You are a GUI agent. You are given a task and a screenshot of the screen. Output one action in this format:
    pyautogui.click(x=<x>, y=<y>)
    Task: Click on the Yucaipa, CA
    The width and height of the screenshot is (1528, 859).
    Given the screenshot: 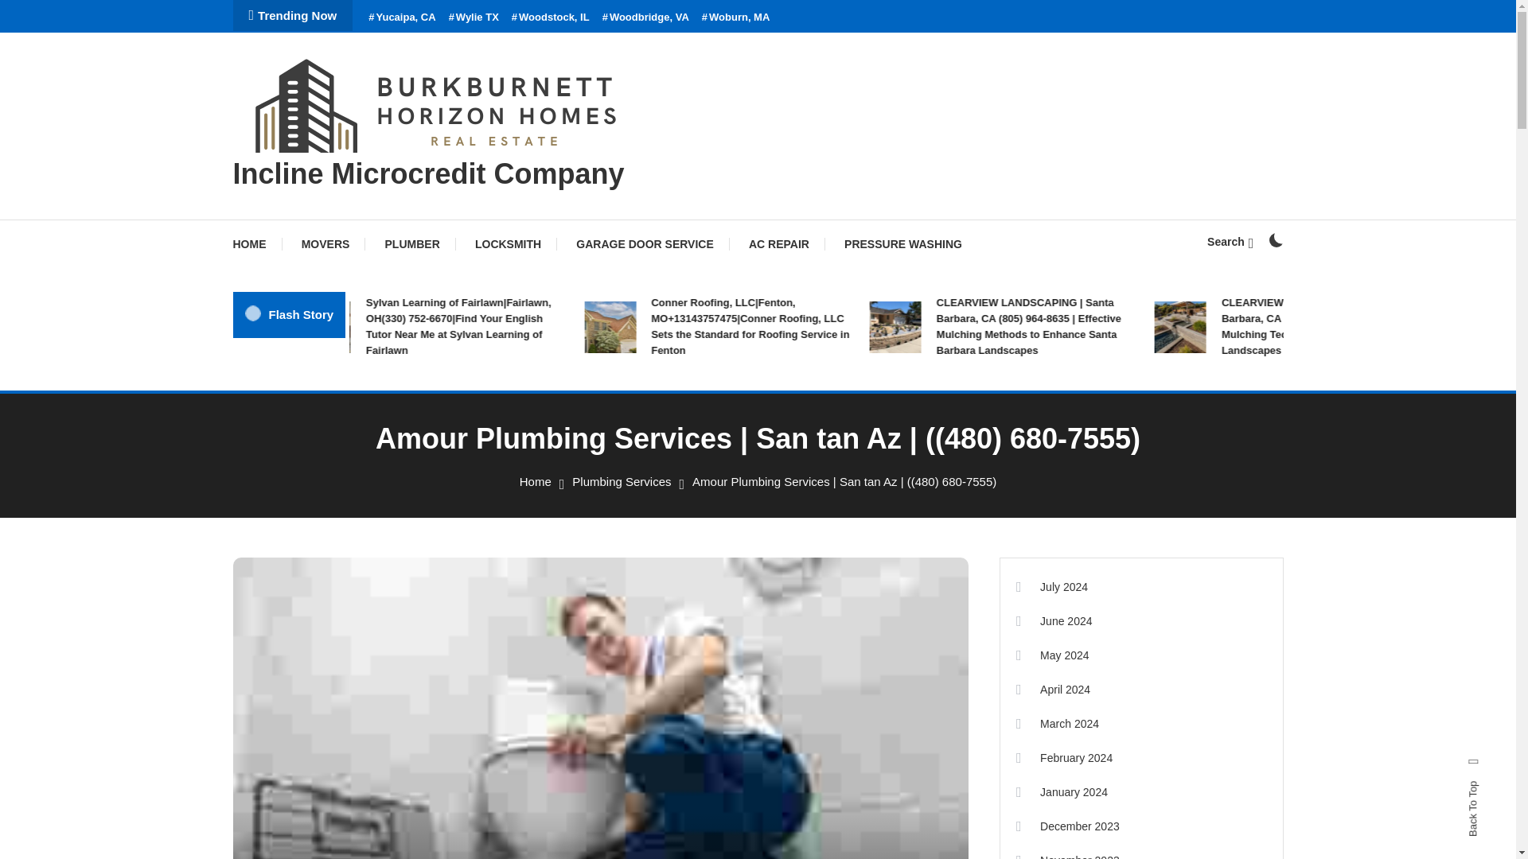 What is the action you would take?
    pyautogui.click(x=401, y=17)
    